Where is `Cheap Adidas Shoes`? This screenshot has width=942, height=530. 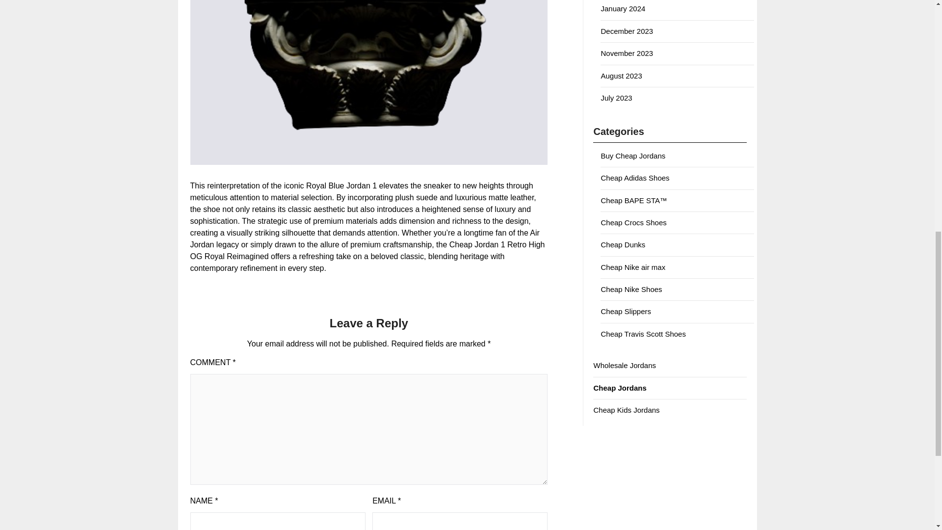
Cheap Adidas Shoes is located at coordinates (635, 178).